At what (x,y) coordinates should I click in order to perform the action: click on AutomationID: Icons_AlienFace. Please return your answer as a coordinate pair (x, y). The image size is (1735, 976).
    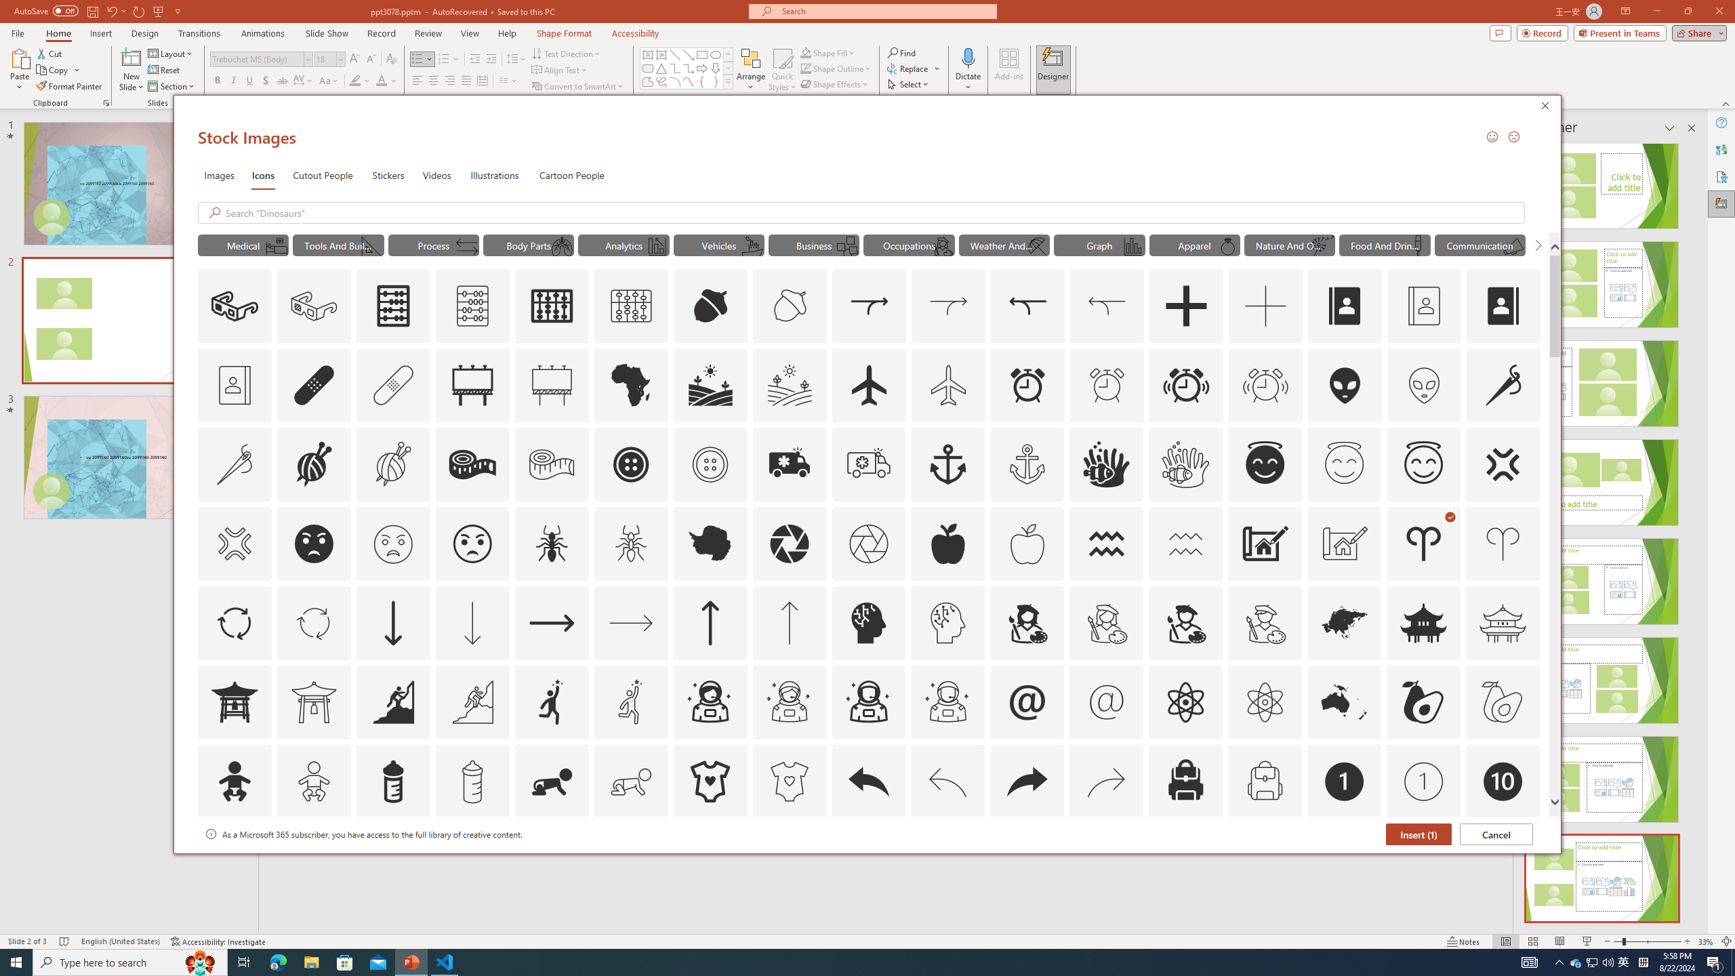
    Looking at the image, I should click on (1345, 385).